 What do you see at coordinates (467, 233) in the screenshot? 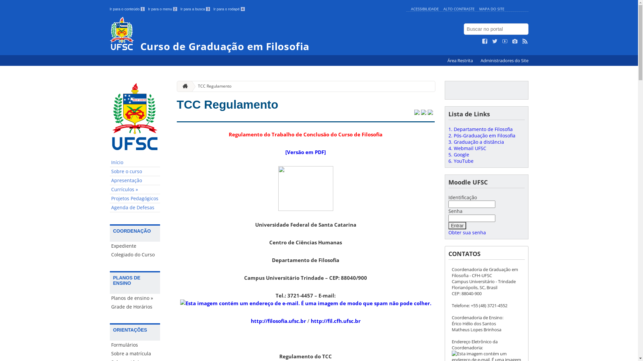
I see `Obter sua senha` at bounding box center [467, 233].